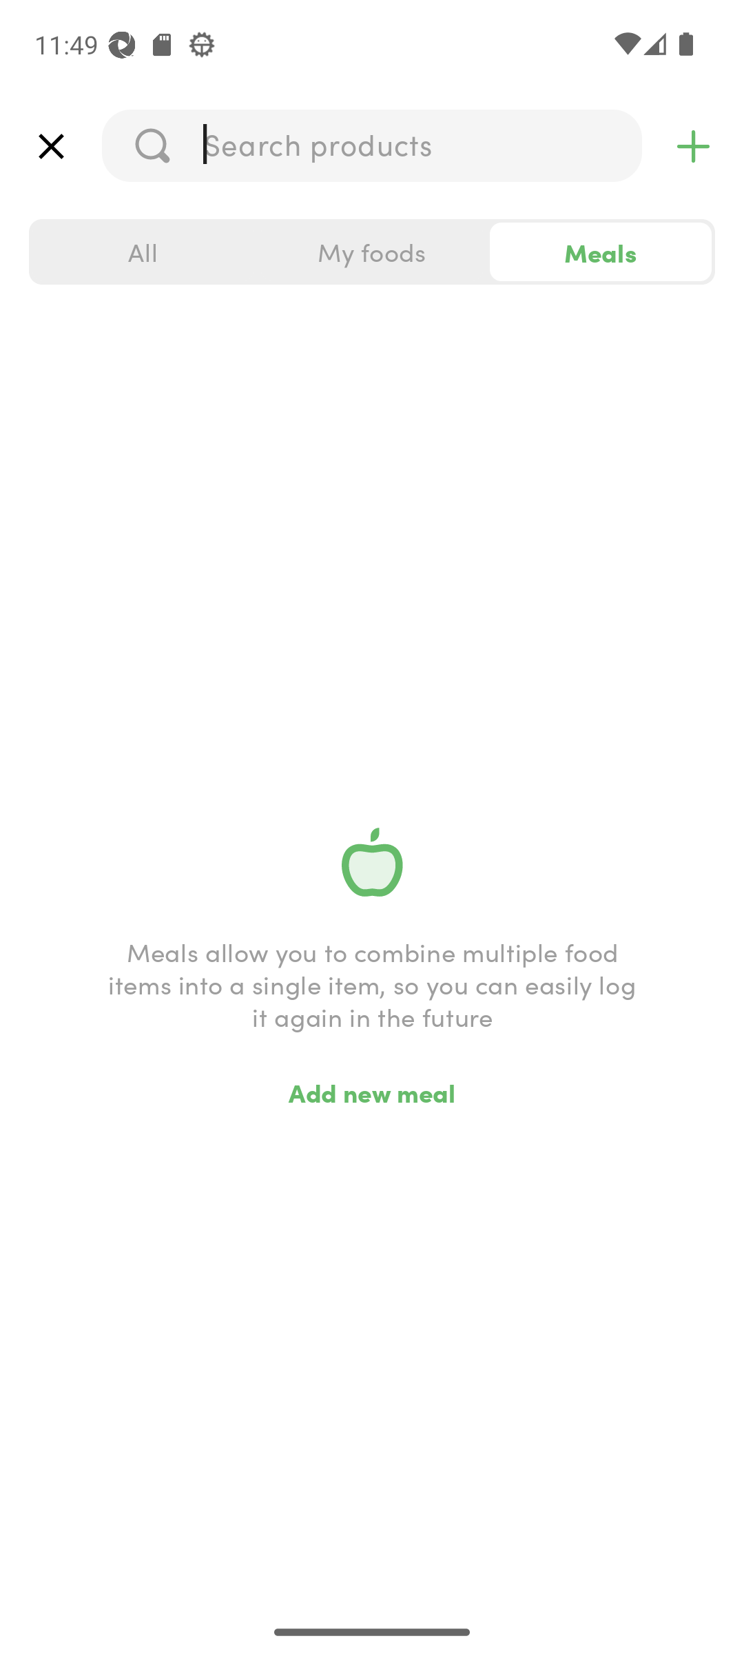  I want to click on My foods, so click(372, 252).